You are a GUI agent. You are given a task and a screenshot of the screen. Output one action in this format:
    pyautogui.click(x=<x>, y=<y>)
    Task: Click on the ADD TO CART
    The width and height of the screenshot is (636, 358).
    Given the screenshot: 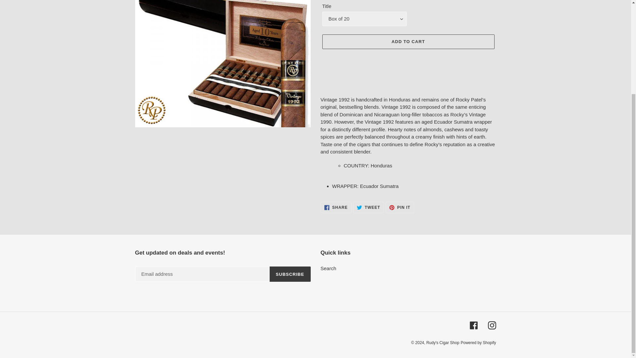 What is the action you would take?
    pyautogui.click(x=443, y=343)
    